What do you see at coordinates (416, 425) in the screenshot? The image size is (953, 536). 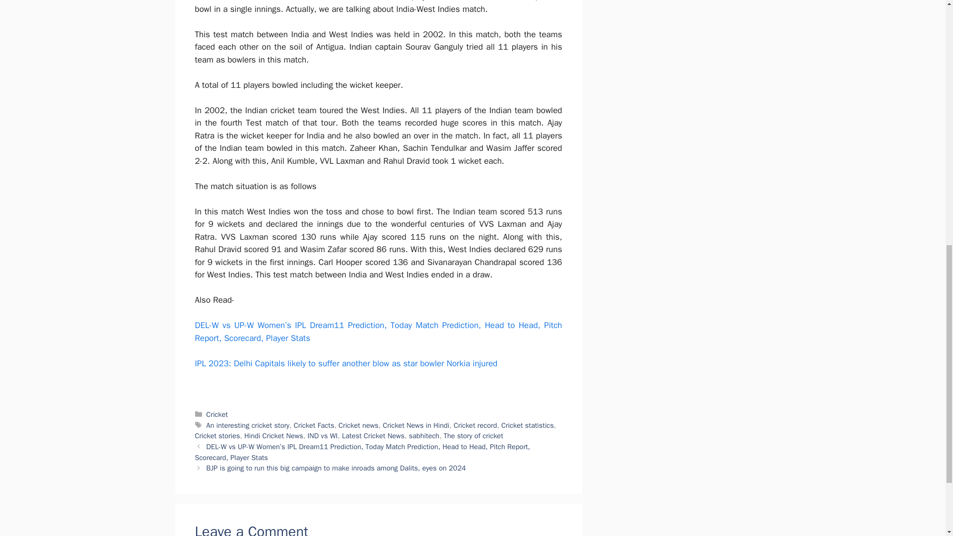 I see `Cricket News in Hindi` at bounding box center [416, 425].